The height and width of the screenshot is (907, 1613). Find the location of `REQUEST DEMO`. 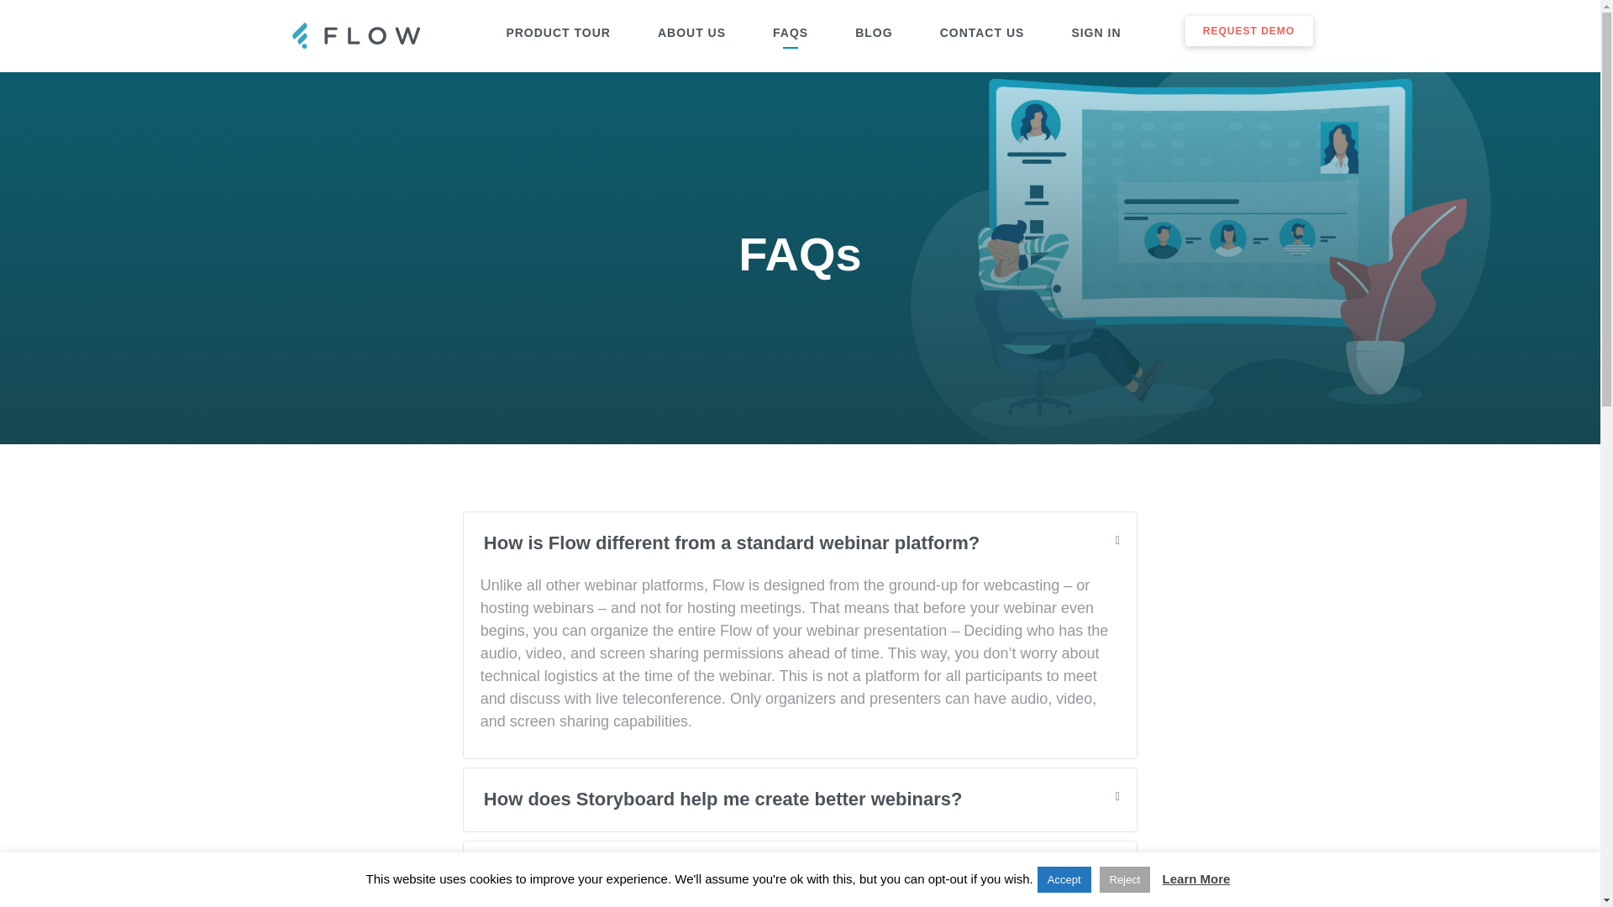

REQUEST DEMO is located at coordinates (1248, 31).